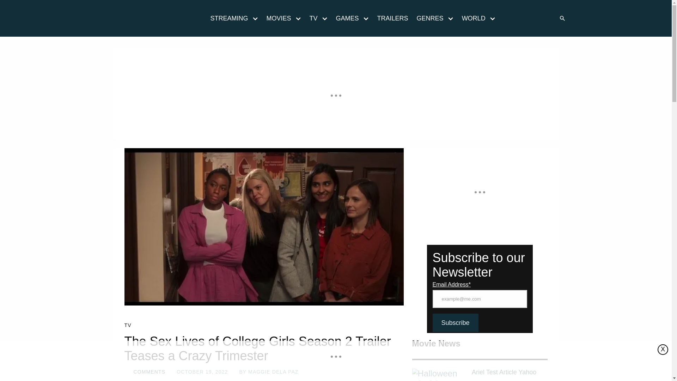  What do you see at coordinates (298, 18) in the screenshot?
I see `Open menu` at bounding box center [298, 18].